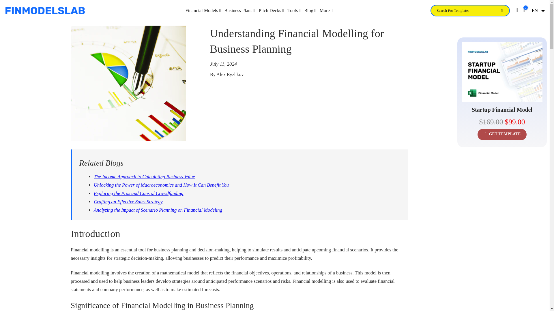 This screenshot has height=311, width=554. I want to click on Crafting an Effective Sales Strategy, so click(128, 202).